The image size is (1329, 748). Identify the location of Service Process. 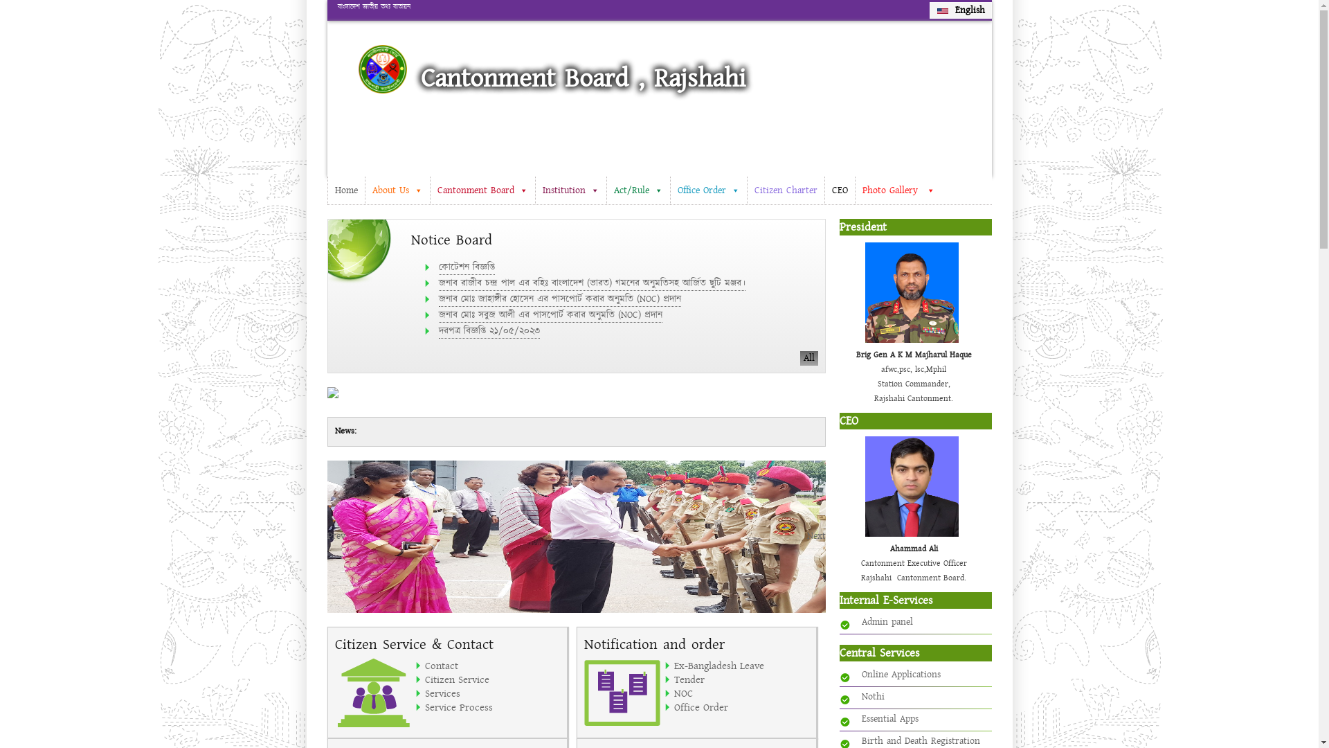
(493, 707).